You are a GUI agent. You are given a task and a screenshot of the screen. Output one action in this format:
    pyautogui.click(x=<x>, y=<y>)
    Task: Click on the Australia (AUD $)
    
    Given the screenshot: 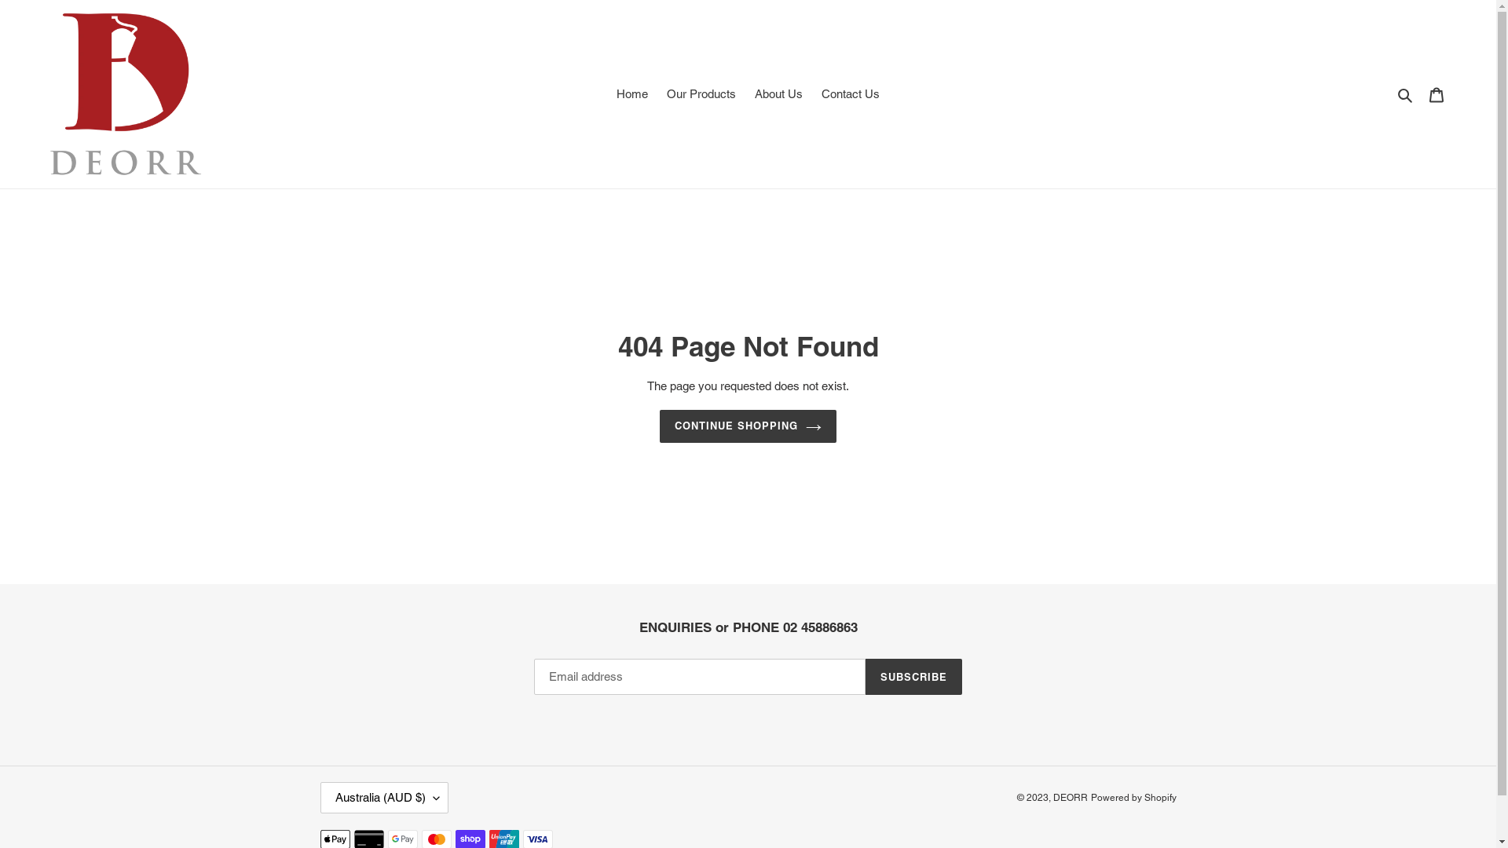 What is the action you would take?
    pyautogui.click(x=385, y=798)
    